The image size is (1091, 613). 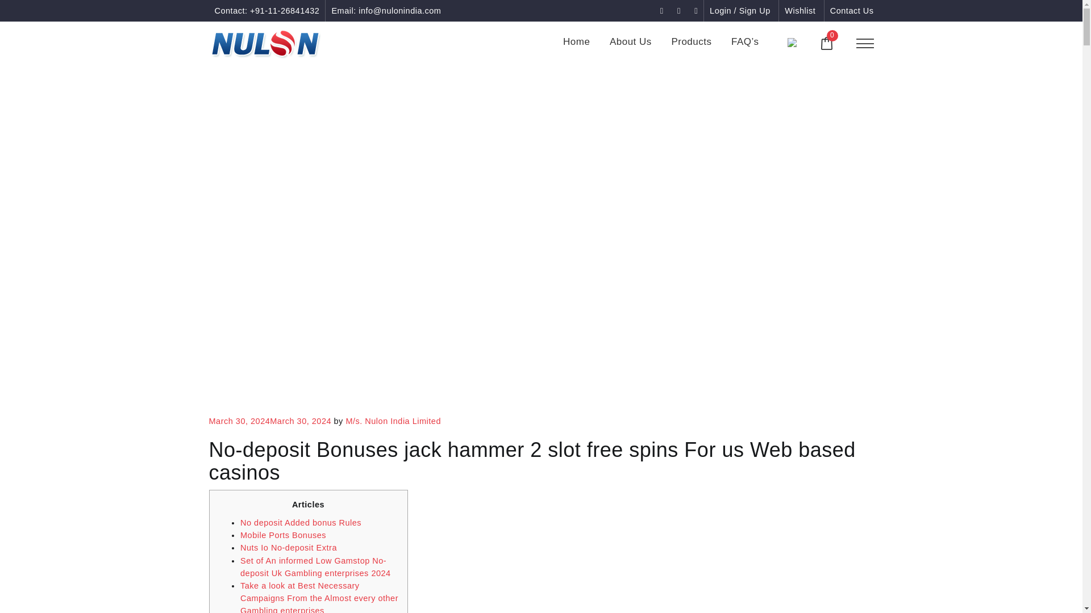 What do you see at coordinates (663, 10) in the screenshot?
I see `Facebook` at bounding box center [663, 10].